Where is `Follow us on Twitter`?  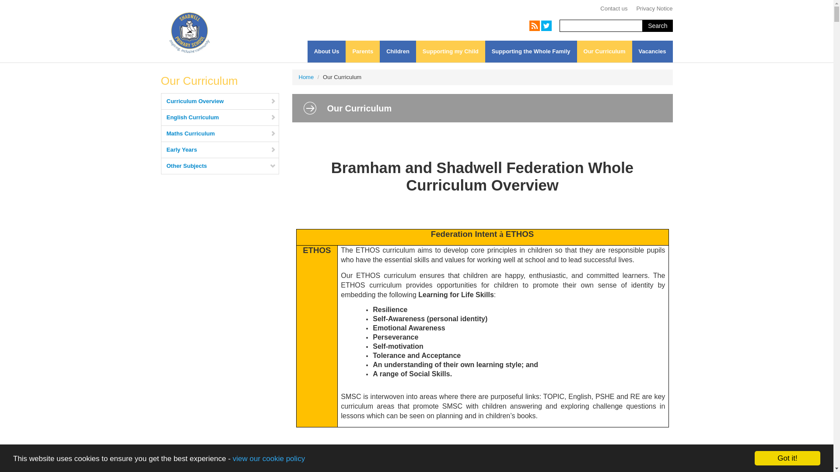
Follow us on Twitter is located at coordinates (546, 26).